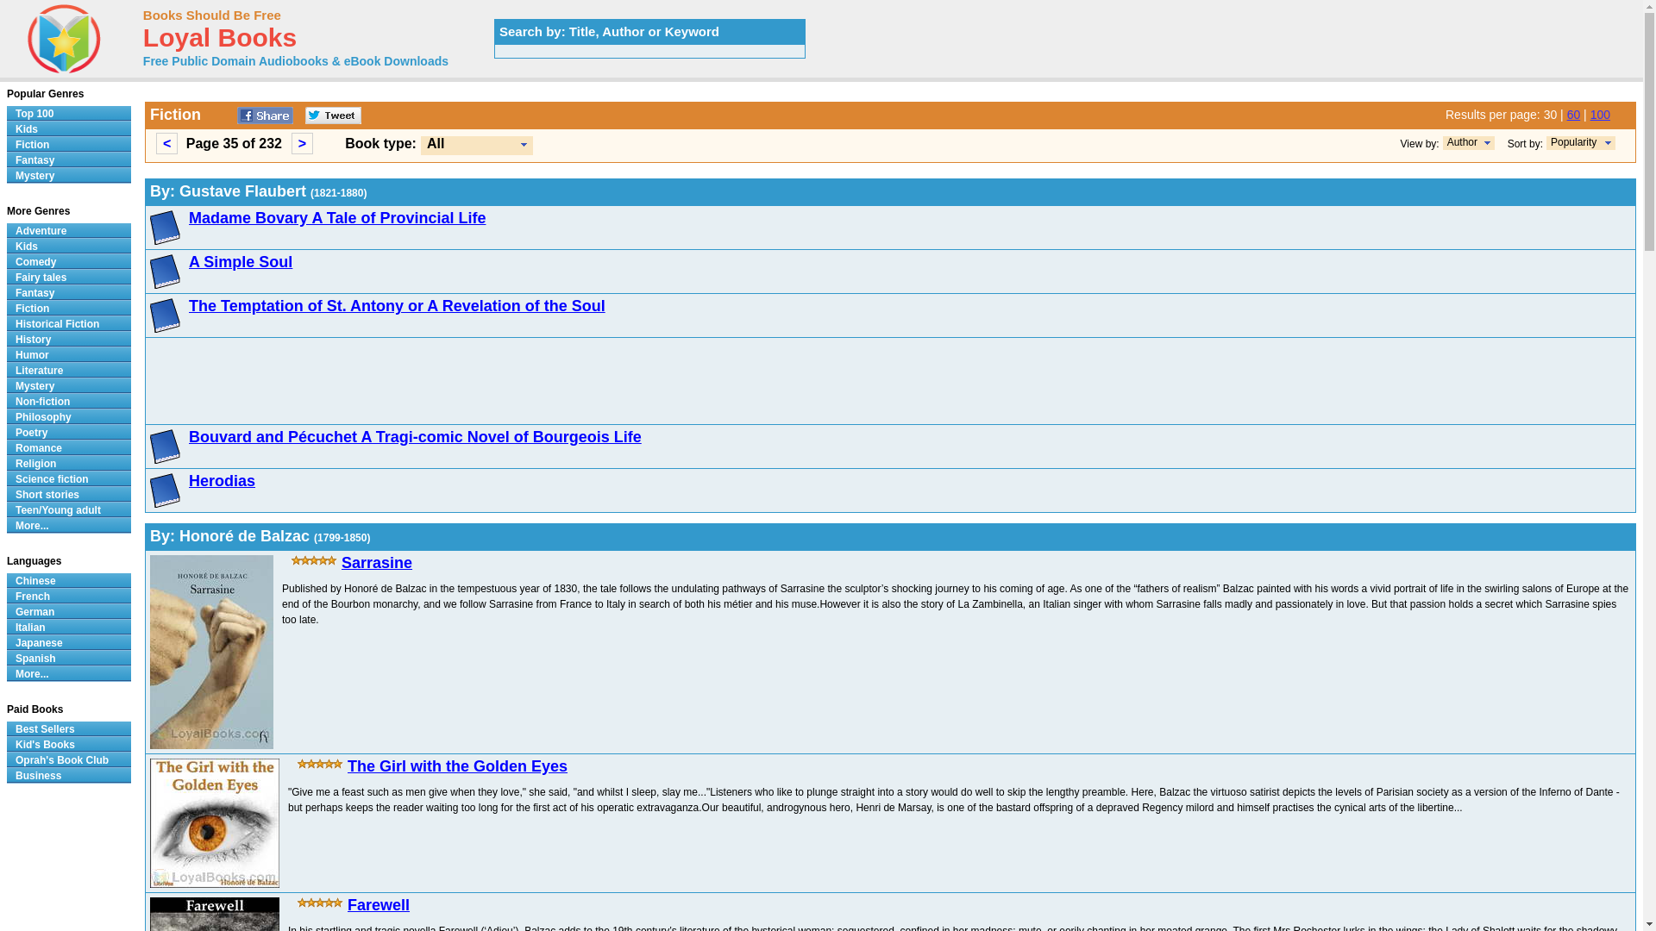  Describe the element at coordinates (378, 905) in the screenshot. I see `Farewell` at that location.